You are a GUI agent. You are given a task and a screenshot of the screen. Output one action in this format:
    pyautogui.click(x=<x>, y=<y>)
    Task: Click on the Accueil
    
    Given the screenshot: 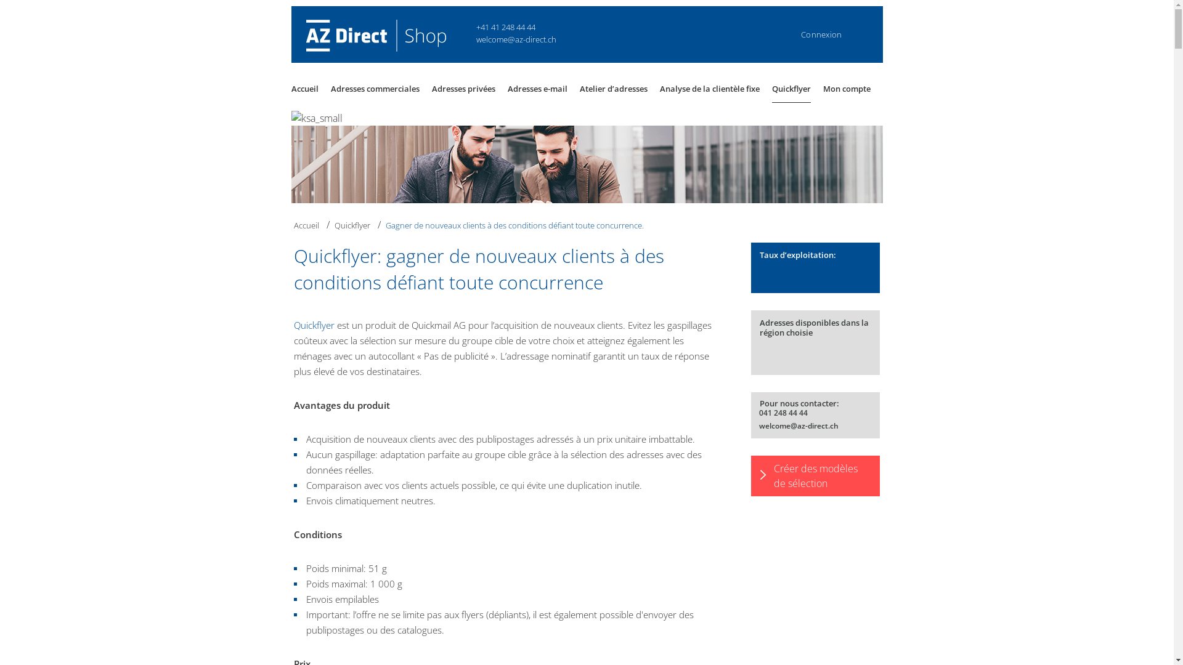 What is the action you would take?
    pyautogui.click(x=305, y=89)
    